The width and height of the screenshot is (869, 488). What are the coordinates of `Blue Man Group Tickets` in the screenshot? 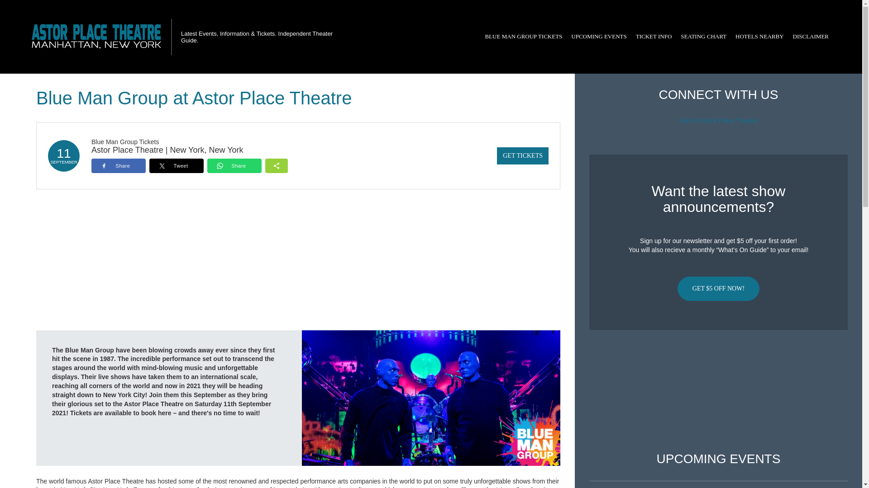 It's located at (125, 141).